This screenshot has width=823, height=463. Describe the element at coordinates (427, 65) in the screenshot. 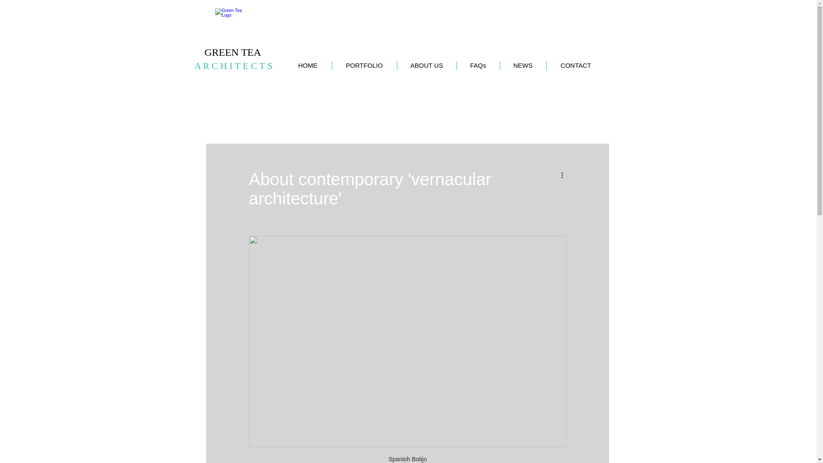

I see `ABOUT US` at that location.